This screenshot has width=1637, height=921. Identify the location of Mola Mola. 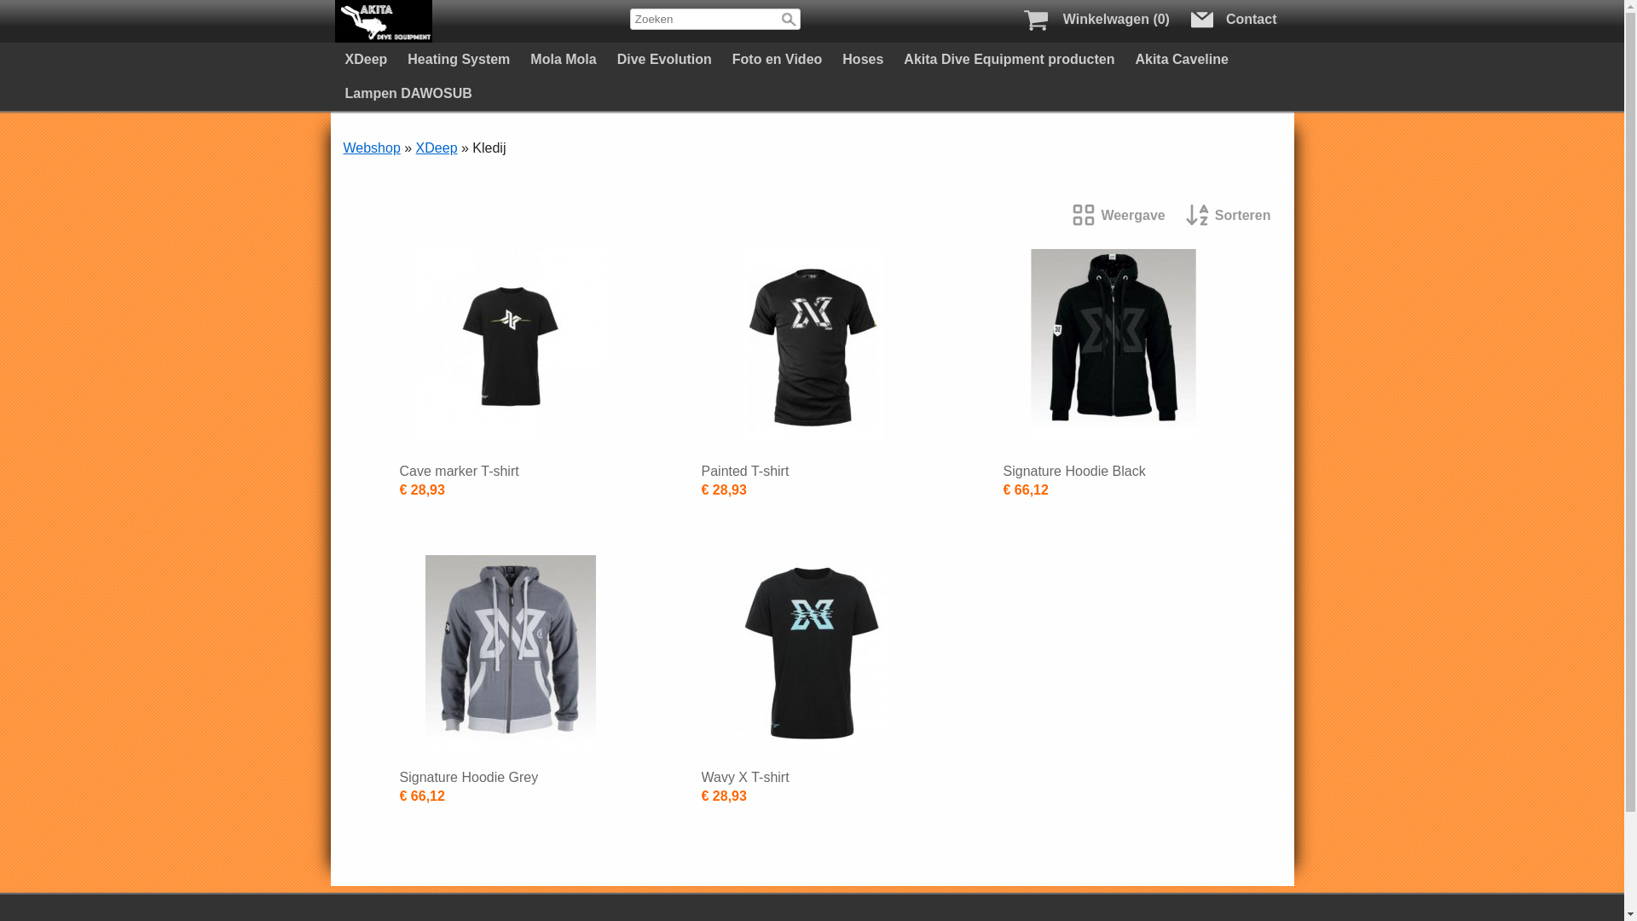
(563, 60).